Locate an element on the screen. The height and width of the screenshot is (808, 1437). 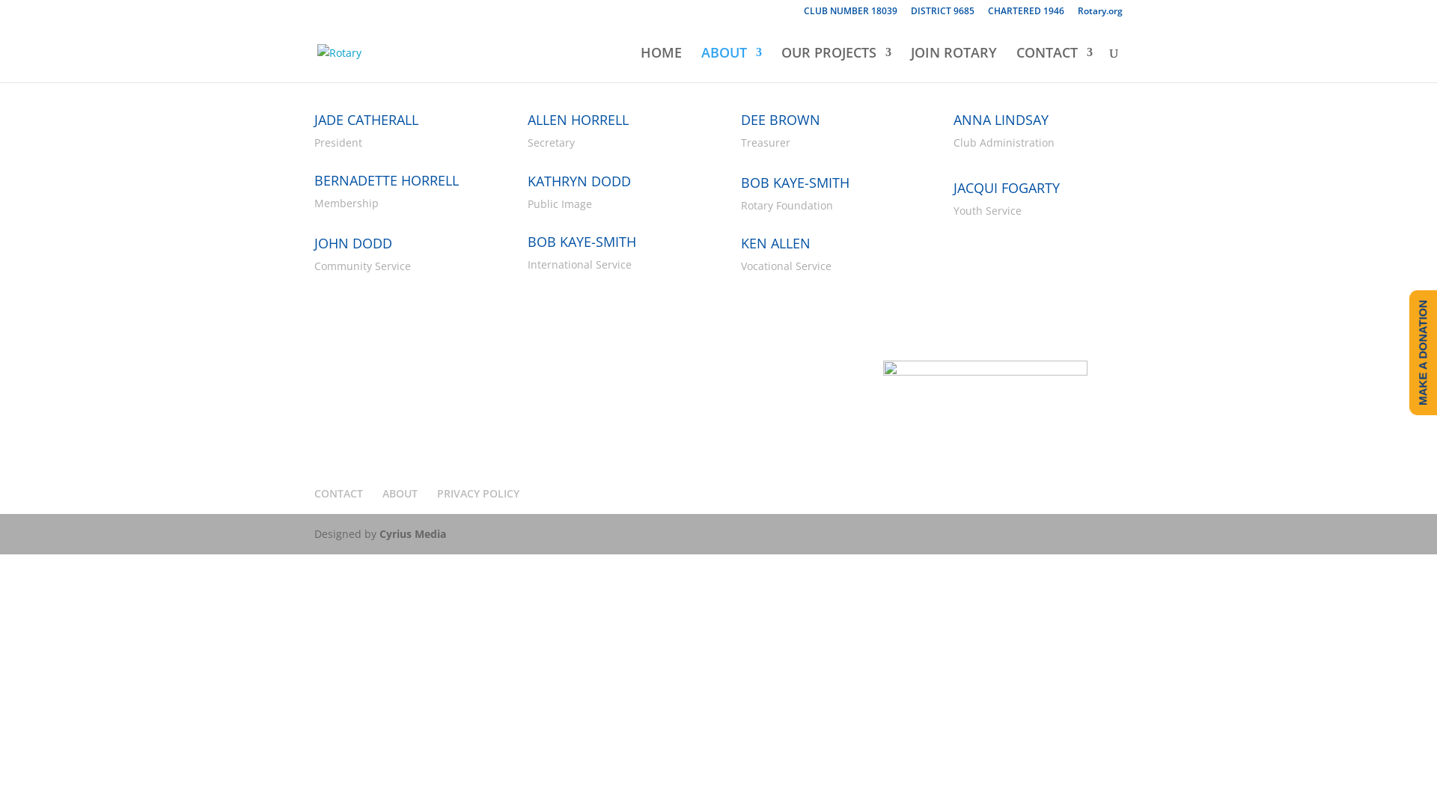
HOME is located at coordinates (662, 64).